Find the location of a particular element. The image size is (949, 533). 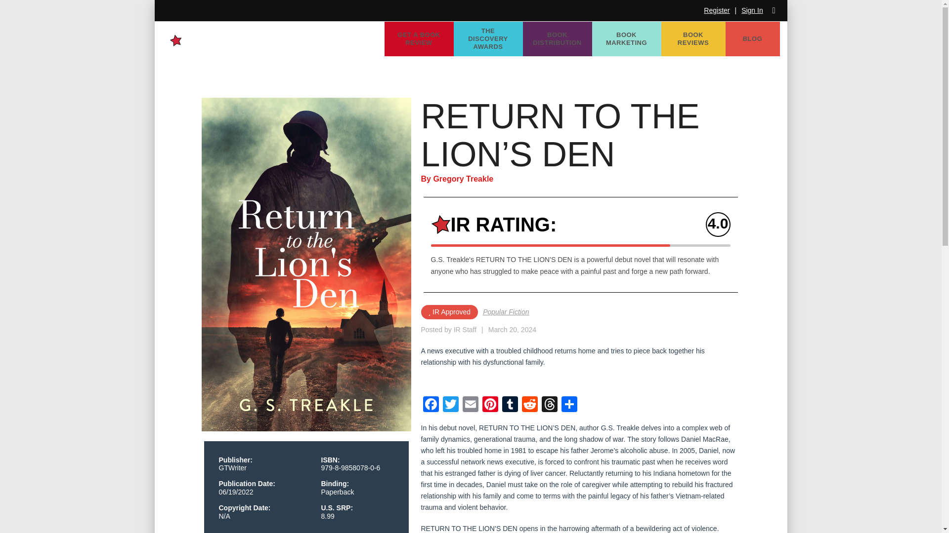

Twitter is located at coordinates (451, 406).